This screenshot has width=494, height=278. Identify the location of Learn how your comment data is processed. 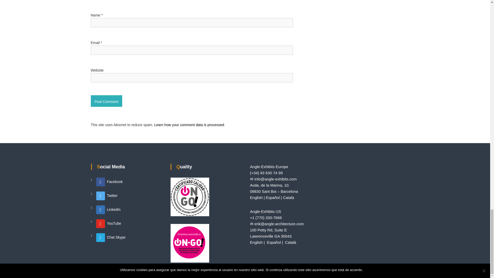
(189, 125).